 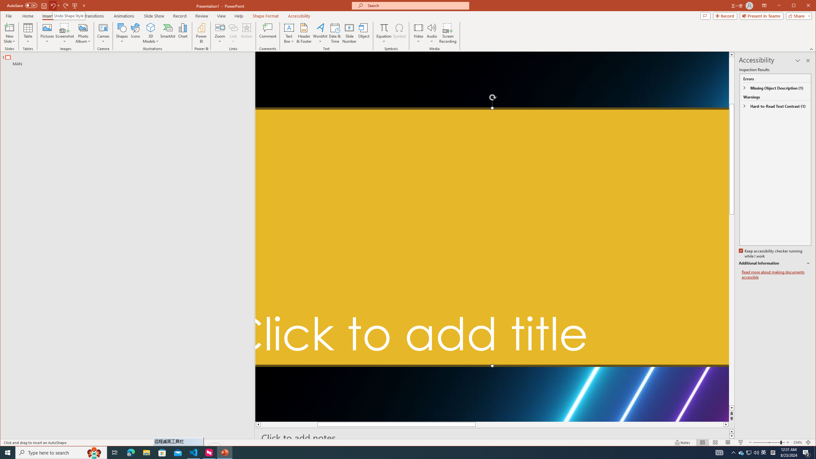 What do you see at coordinates (418, 33) in the screenshot?
I see `Video` at bounding box center [418, 33].